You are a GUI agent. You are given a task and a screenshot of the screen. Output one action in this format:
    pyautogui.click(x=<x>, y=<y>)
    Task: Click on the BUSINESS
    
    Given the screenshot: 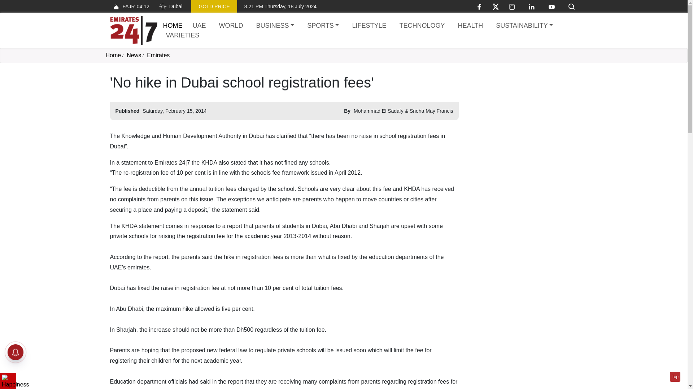 What is the action you would take?
    pyautogui.click(x=275, y=26)
    